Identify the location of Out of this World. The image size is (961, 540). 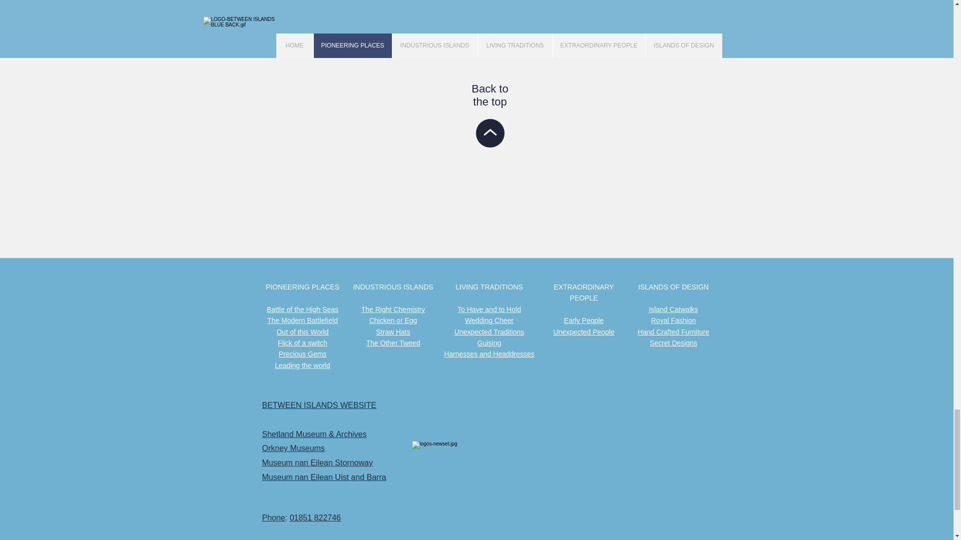
(302, 331).